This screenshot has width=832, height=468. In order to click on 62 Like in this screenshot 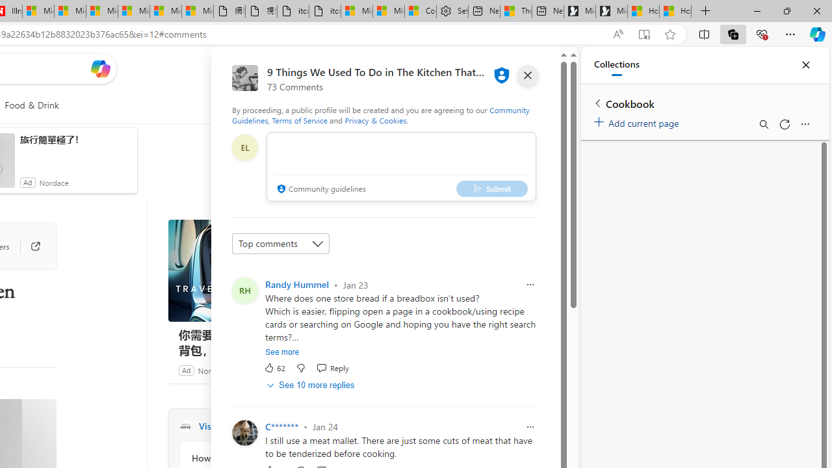, I will do `click(274, 368)`.